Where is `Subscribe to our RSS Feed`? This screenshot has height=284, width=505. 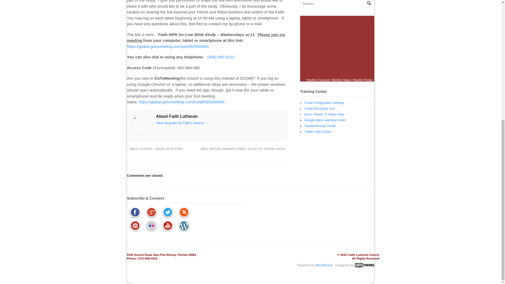 Subscribe to our RSS Feed is located at coordinates (184, 212).